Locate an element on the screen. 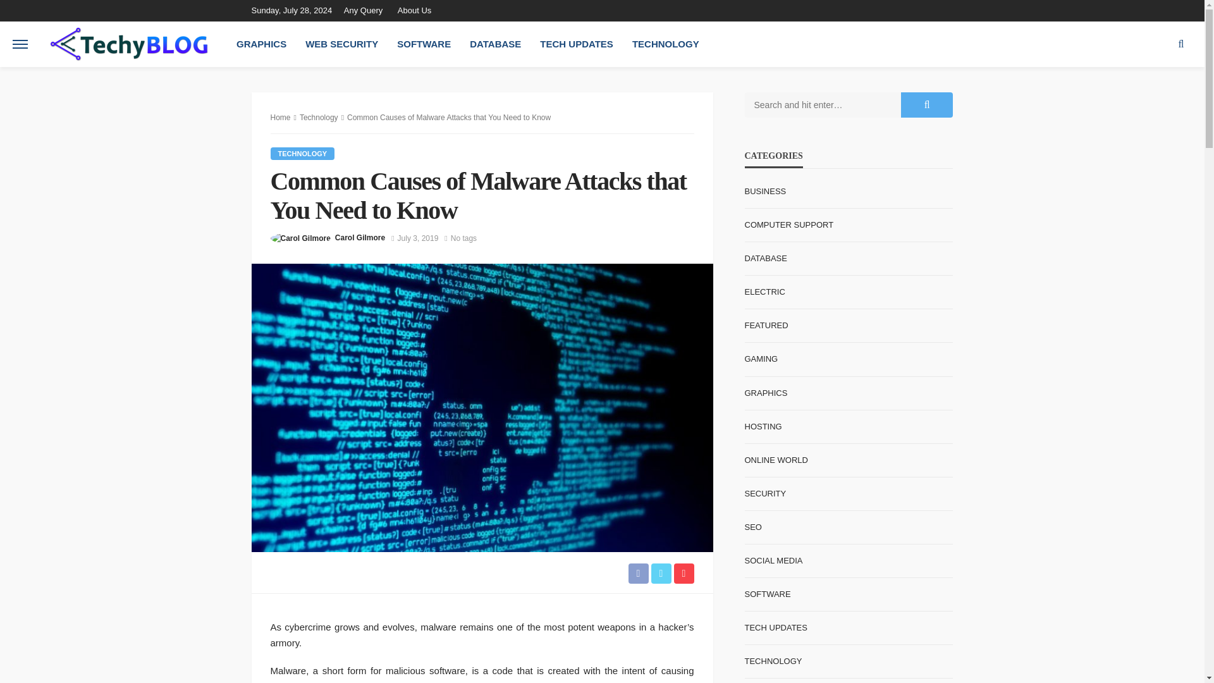  TECH UPDATES is located at coordinates (577, 44).